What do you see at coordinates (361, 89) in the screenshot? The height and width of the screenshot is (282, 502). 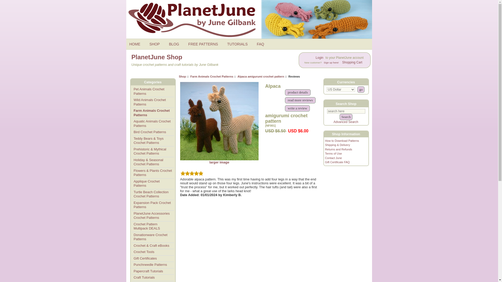 I see `go` at bounding box center [361, 89].